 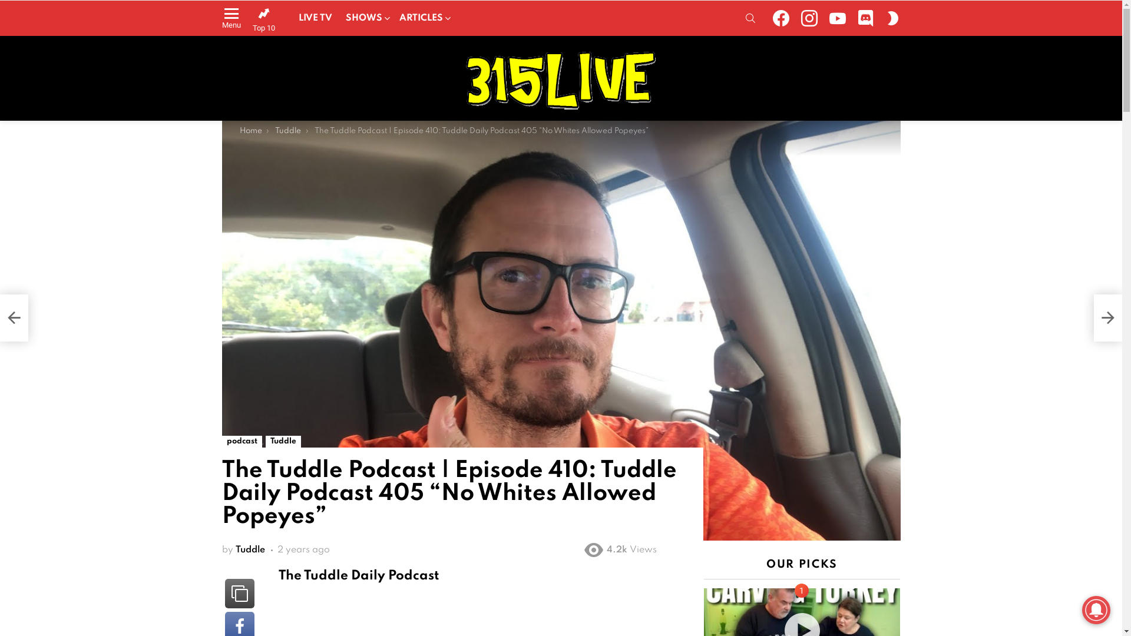 I want to click on Home, so click(x=250, y=131).